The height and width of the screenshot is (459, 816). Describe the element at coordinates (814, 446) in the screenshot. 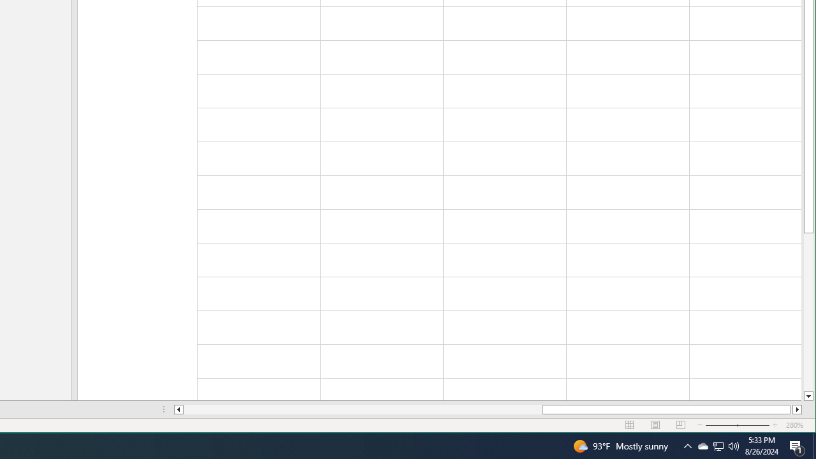

I see `Show desktop` at that location.